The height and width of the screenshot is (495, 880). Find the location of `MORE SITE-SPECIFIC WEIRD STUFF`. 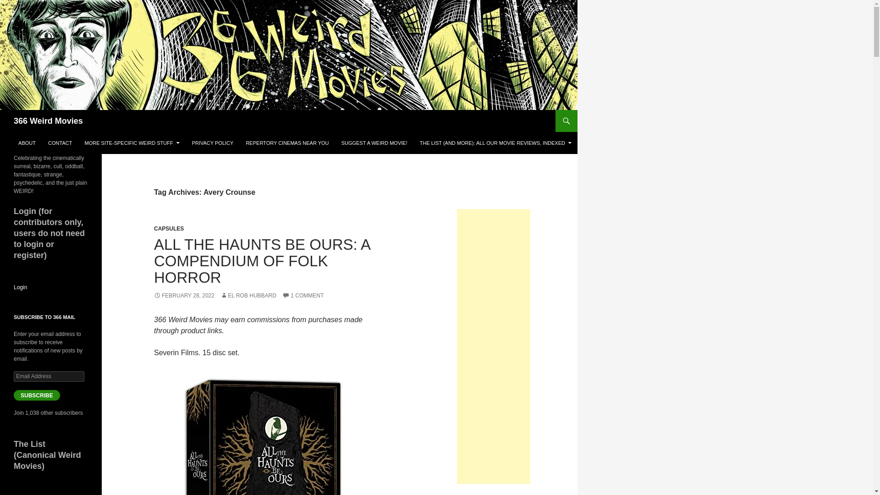

MORE SITE-SPECIFIC WEIRD STUFF is located at coordinates (132, 143).